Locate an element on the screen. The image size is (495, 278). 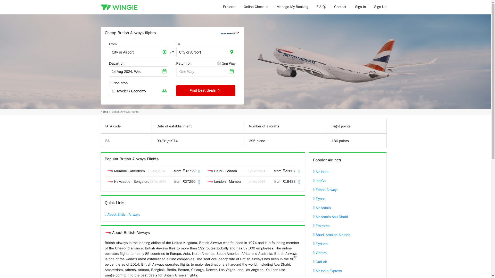
Air Arabia Abu Dhabi is located at coordinates (348, 217).